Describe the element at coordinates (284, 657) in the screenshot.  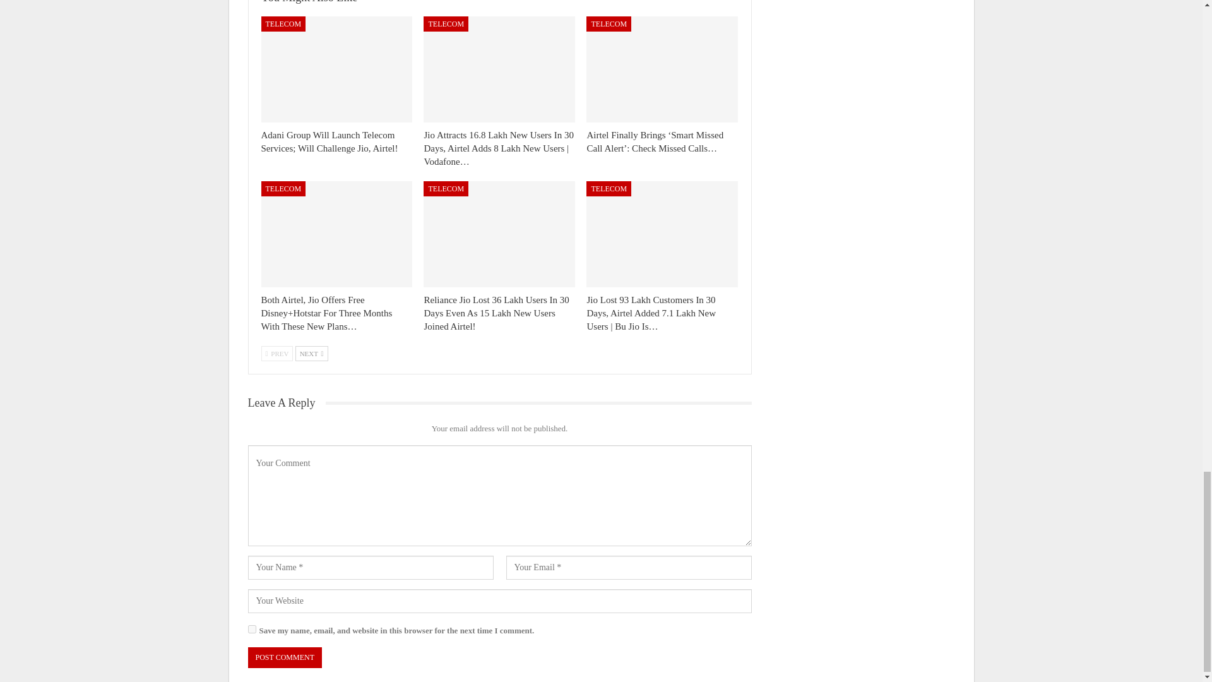
I see `Post Comment` at that location.